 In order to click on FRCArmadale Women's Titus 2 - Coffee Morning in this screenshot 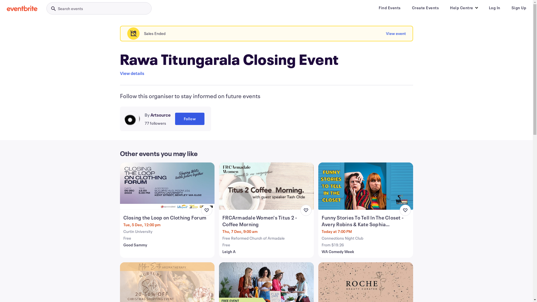, I will do `click(267, 221)`.